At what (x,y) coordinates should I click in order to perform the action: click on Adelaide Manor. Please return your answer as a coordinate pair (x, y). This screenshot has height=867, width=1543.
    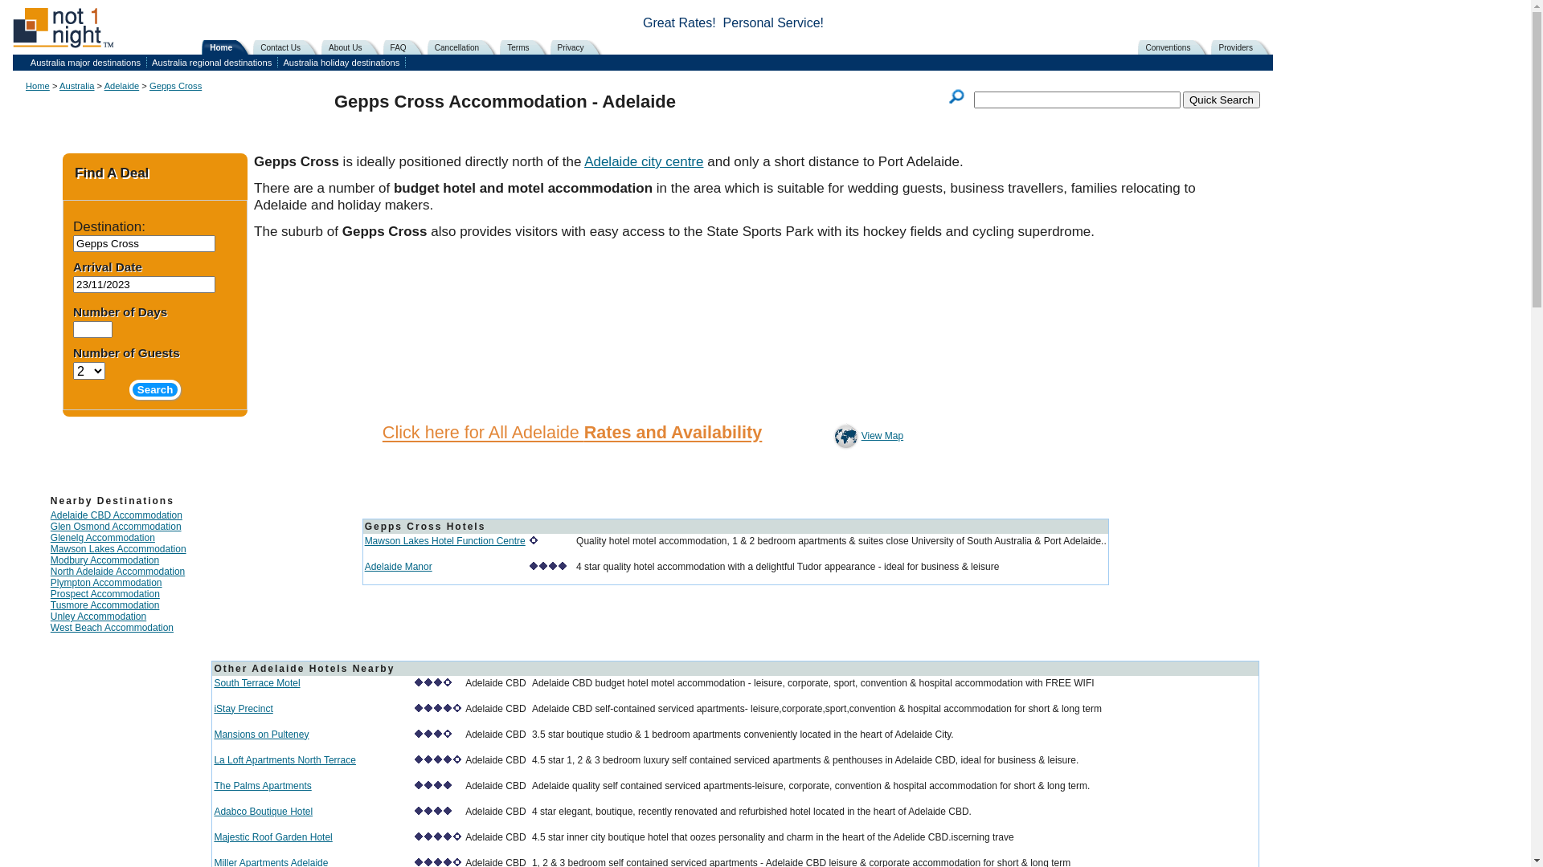
    Looking at the image, I should click on (399, 567).